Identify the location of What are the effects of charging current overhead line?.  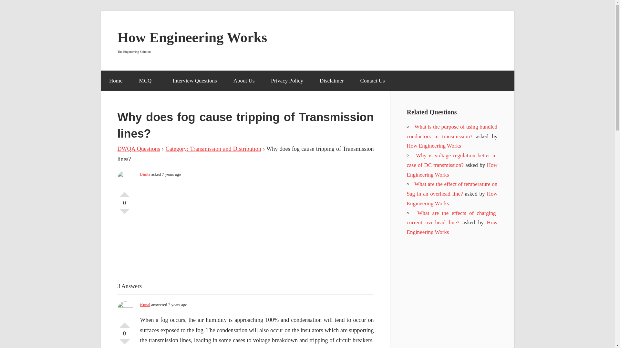
(451, 218).